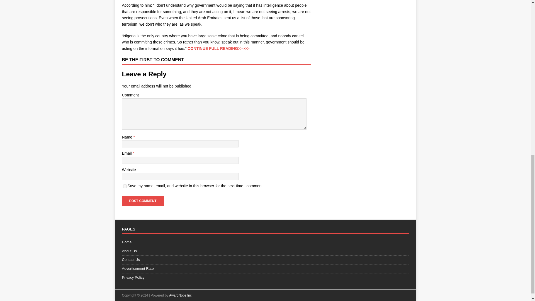 The width and height of the screenshot is (535, 301). Describe the element at coordinates (265, 260) in the screenshot. I see `Contact Us` at that location.